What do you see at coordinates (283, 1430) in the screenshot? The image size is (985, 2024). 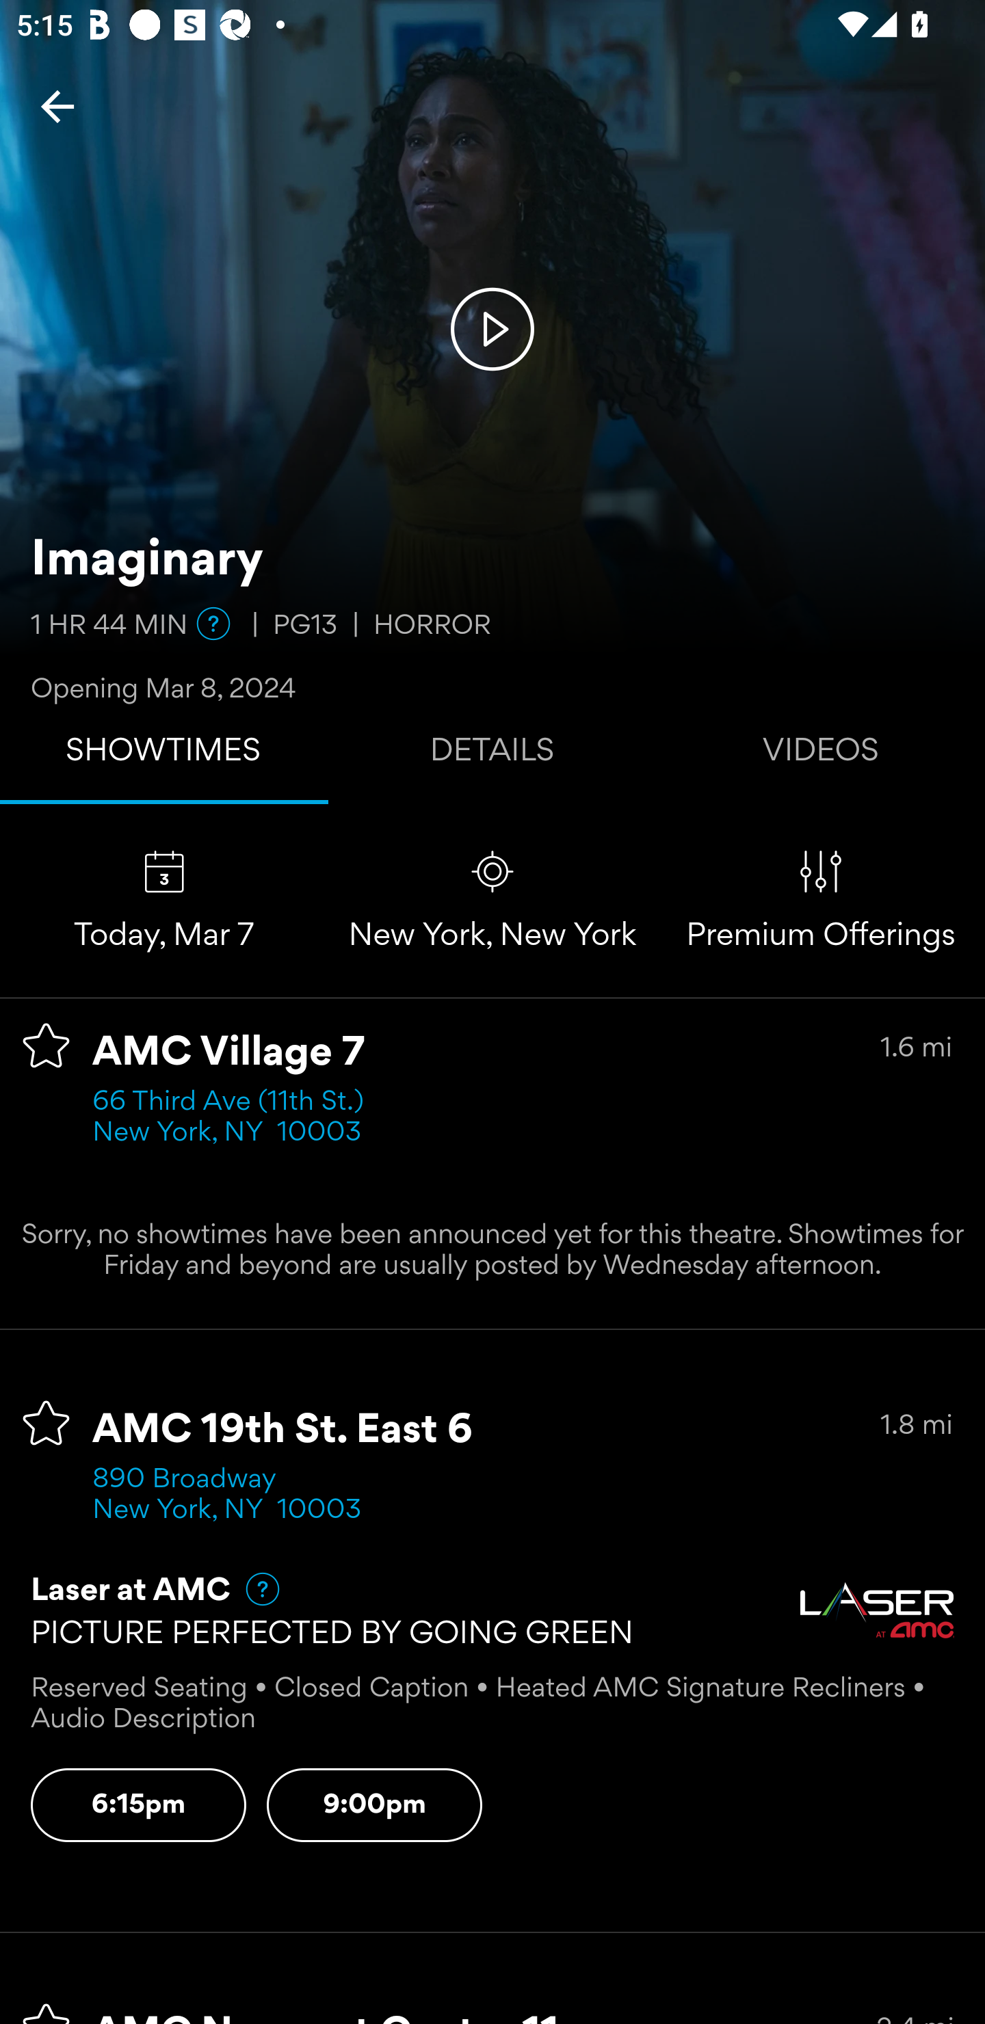 I see `AMC 19th St. East 6` at bounding box center [283, 1430].